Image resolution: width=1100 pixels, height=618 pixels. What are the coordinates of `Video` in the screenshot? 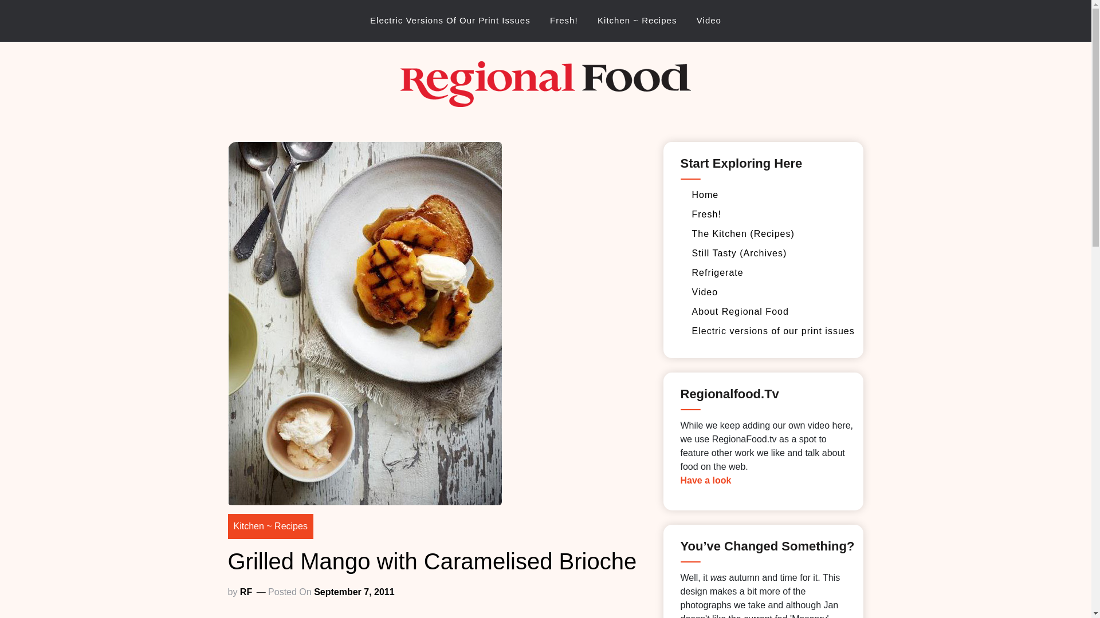 It's located at (705, 292).